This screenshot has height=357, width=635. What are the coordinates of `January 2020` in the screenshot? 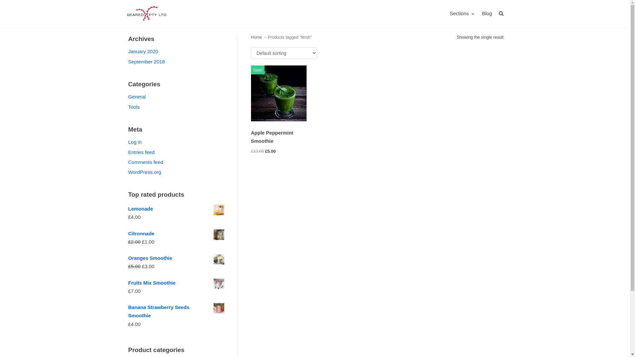 It's located at (144, 52).